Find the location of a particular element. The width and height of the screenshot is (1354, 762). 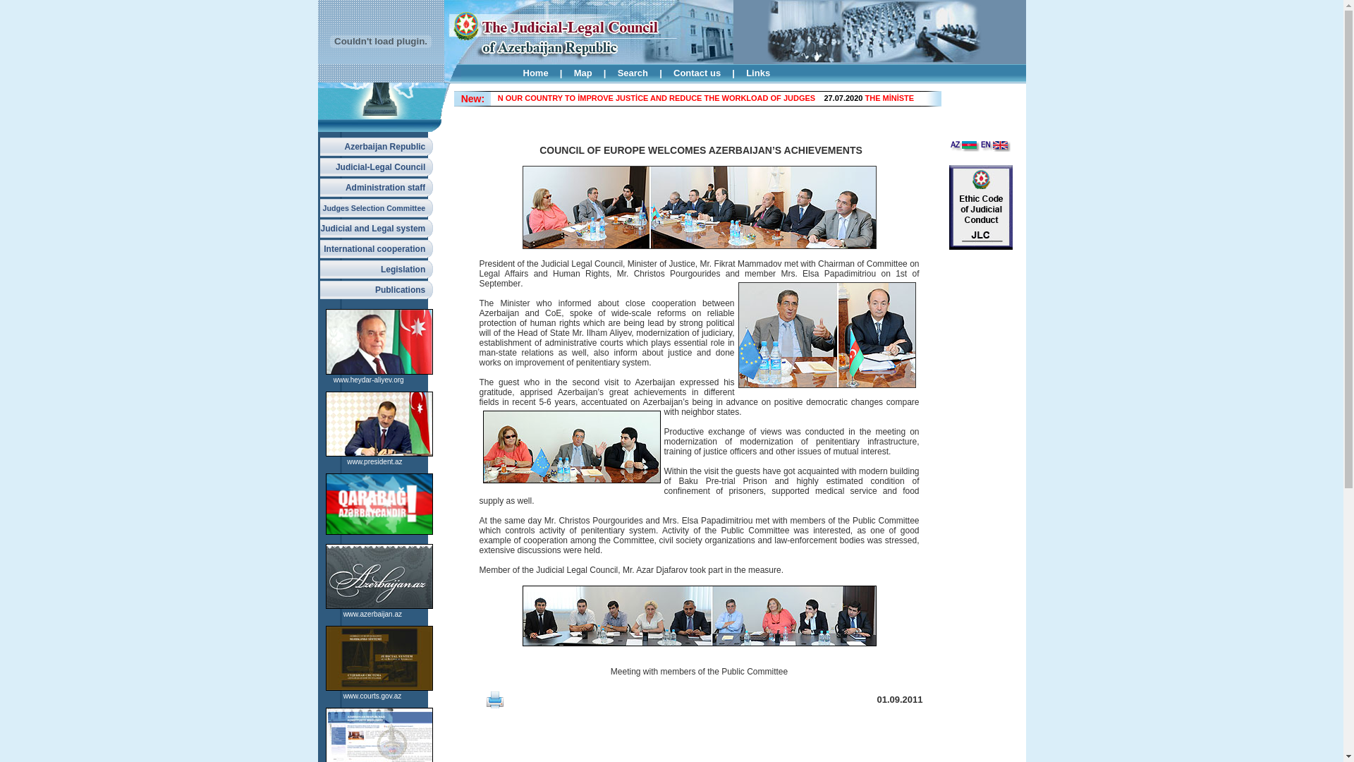

Home is located at coordinates (536, 73).